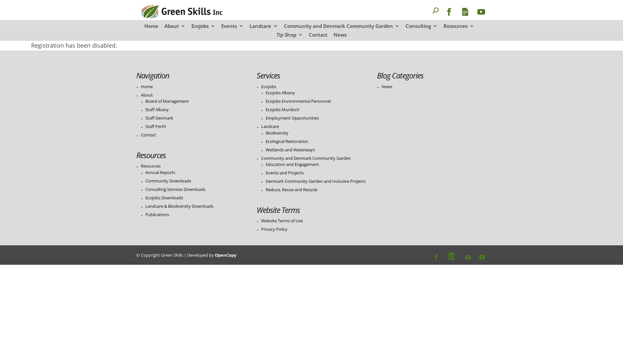 The image size is (623, 350). I want to click on News, so click(340, 37).